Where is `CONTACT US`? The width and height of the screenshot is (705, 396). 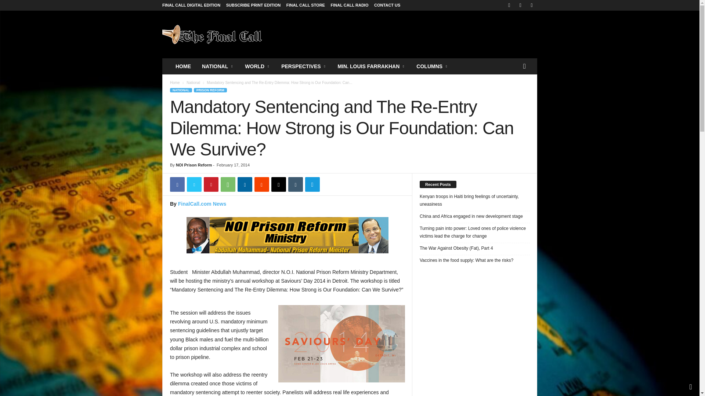
CONTACT US is located at coordinates (387, 5).